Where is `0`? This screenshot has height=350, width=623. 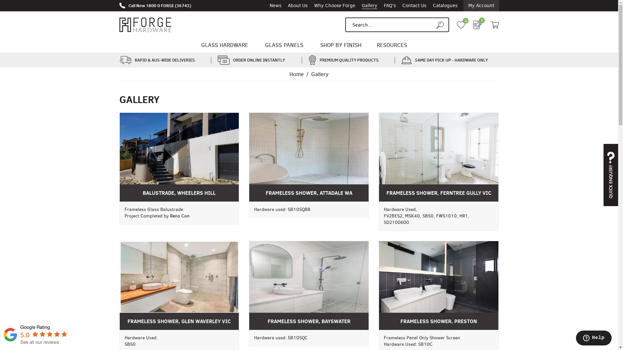 0 is located at coordinates (461, 25).